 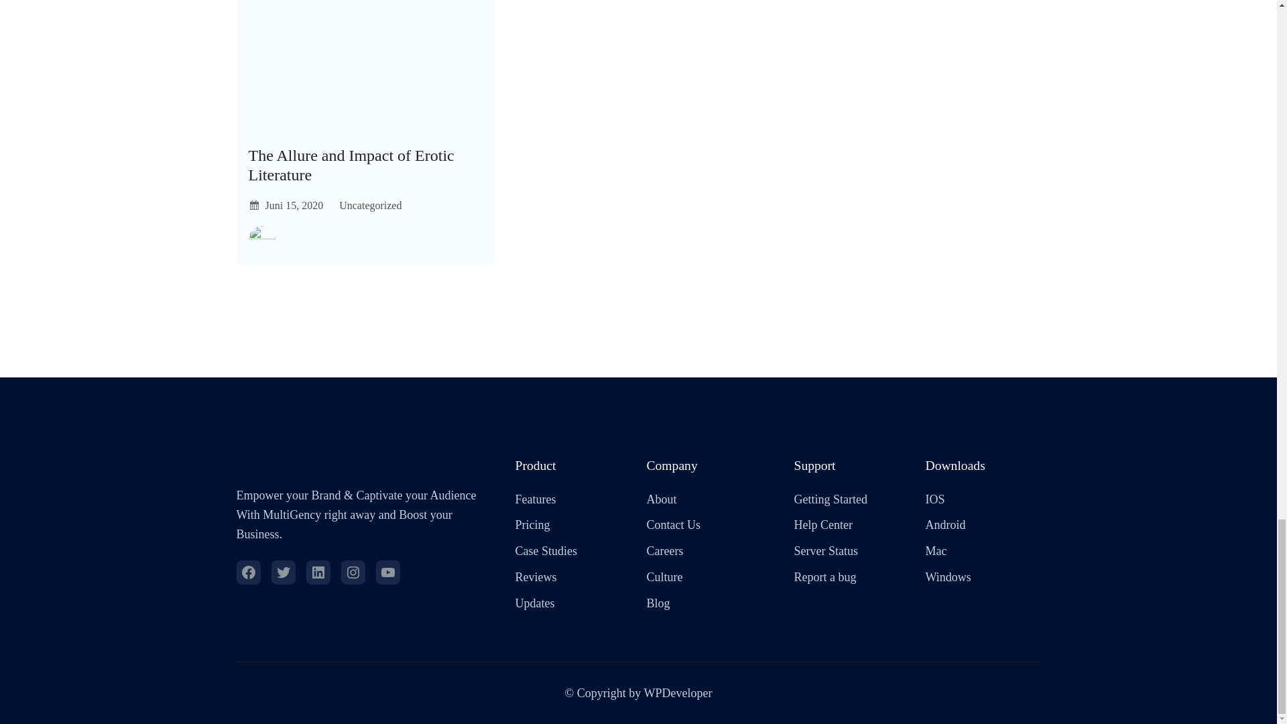 I want to click on Twitter, so click(x=282, y=572).